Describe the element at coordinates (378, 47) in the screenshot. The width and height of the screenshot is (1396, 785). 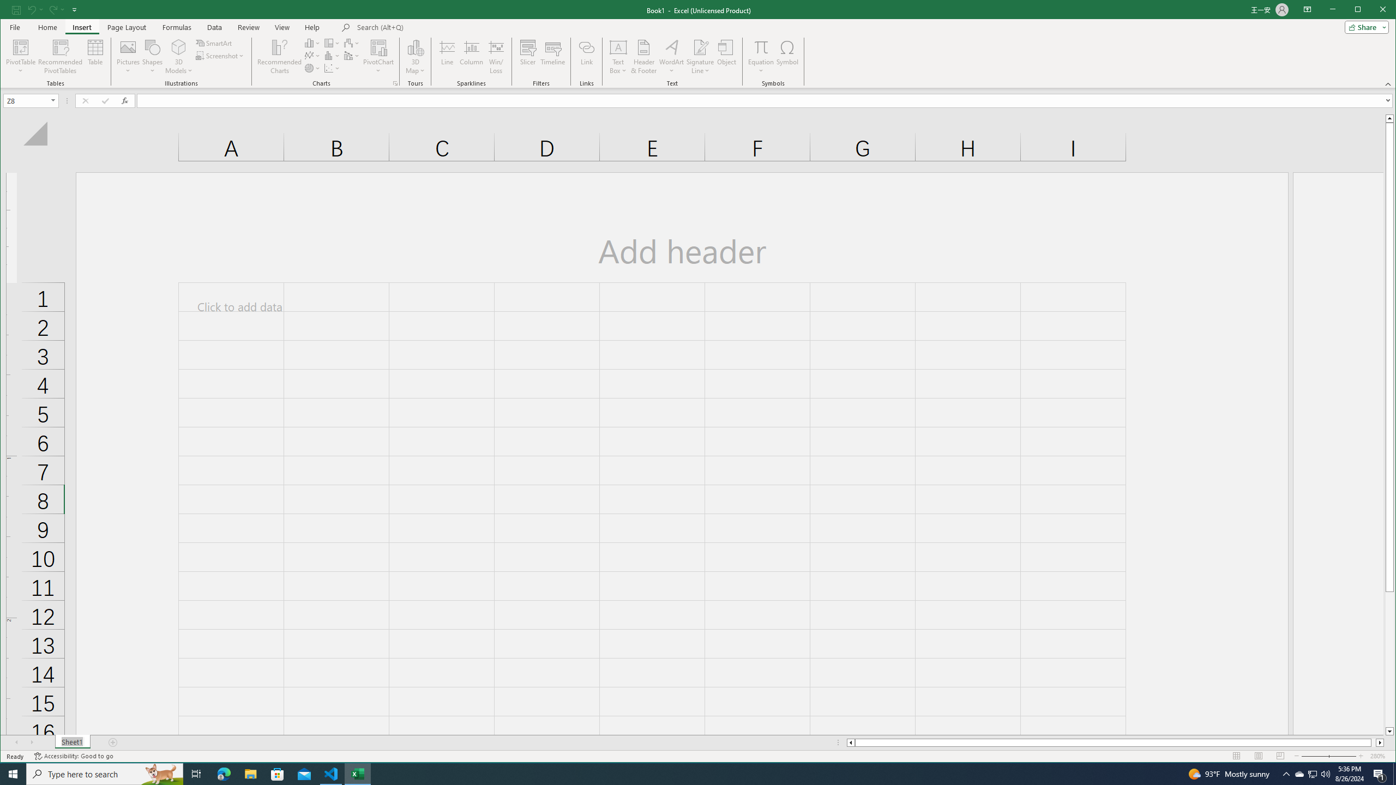
I see `PivotChart` at that location.